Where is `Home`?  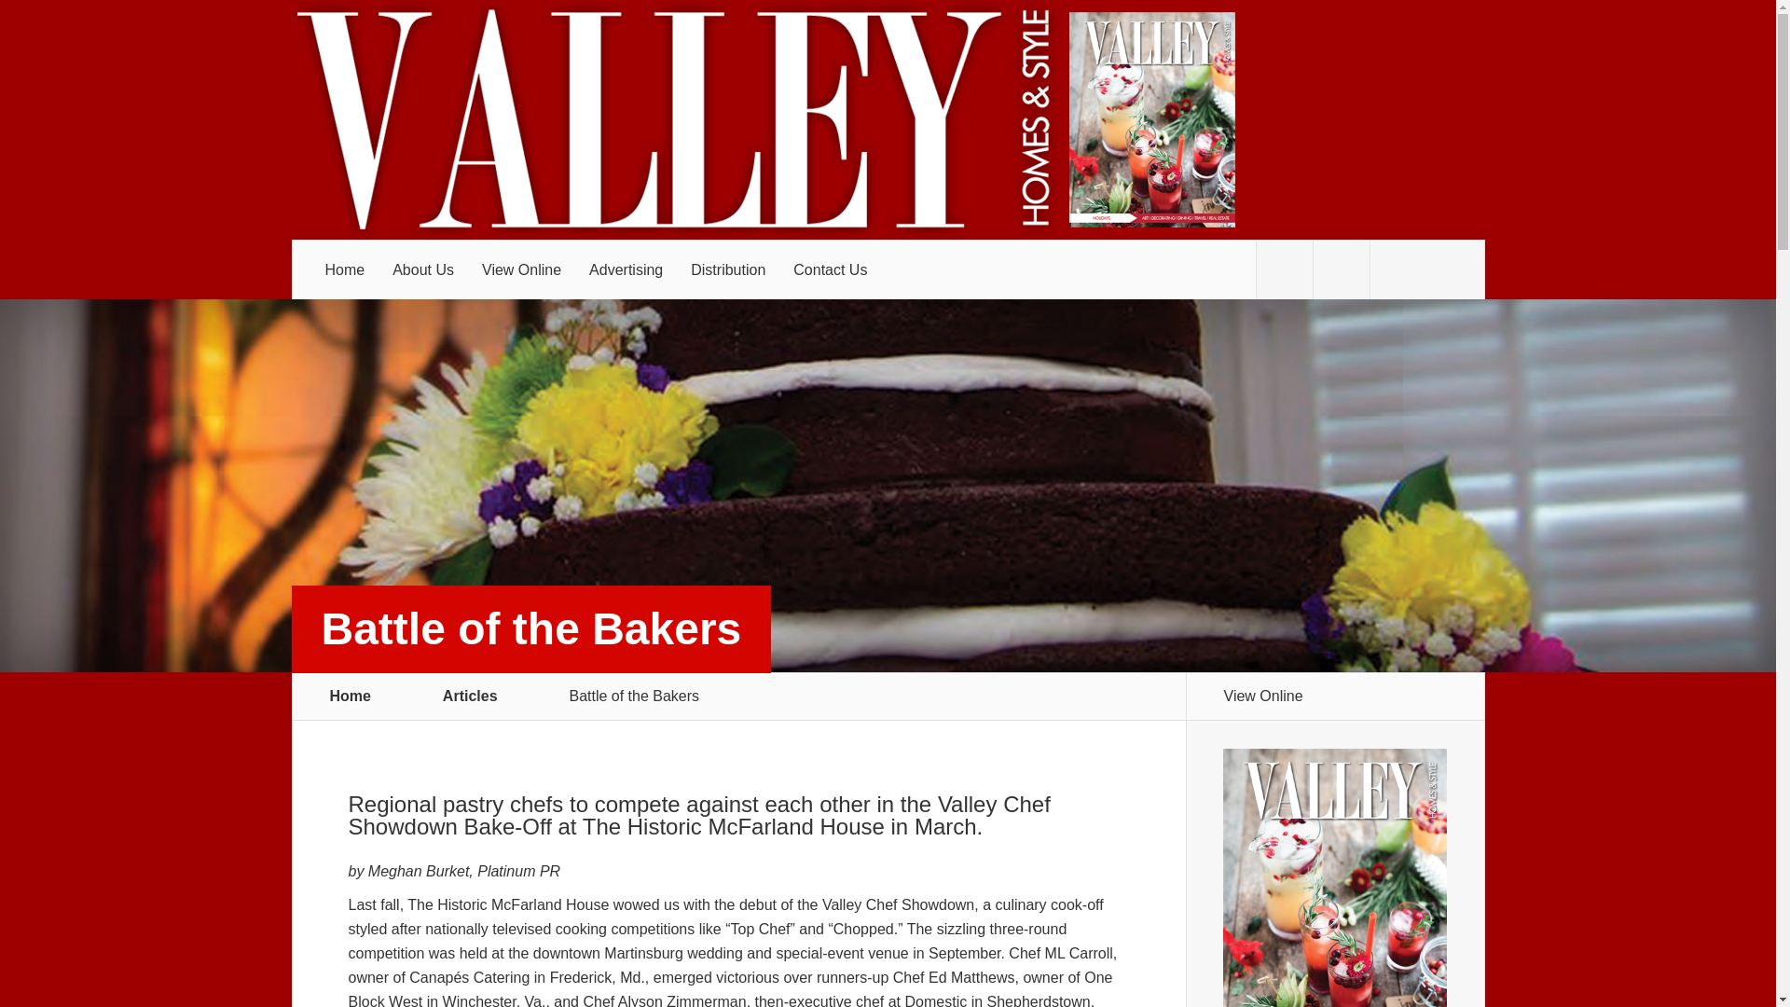
Home is located at coordinates (351, 696).